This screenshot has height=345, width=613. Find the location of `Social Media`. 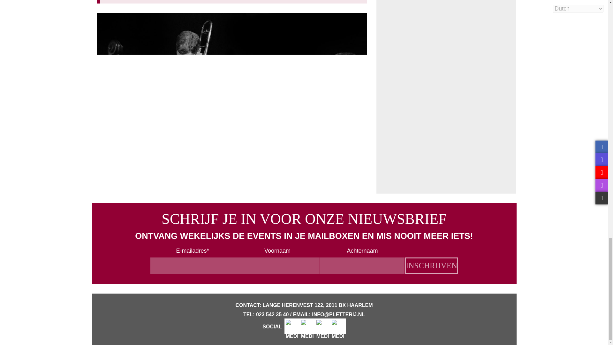

Social Media is located at coordinates (322, 326).